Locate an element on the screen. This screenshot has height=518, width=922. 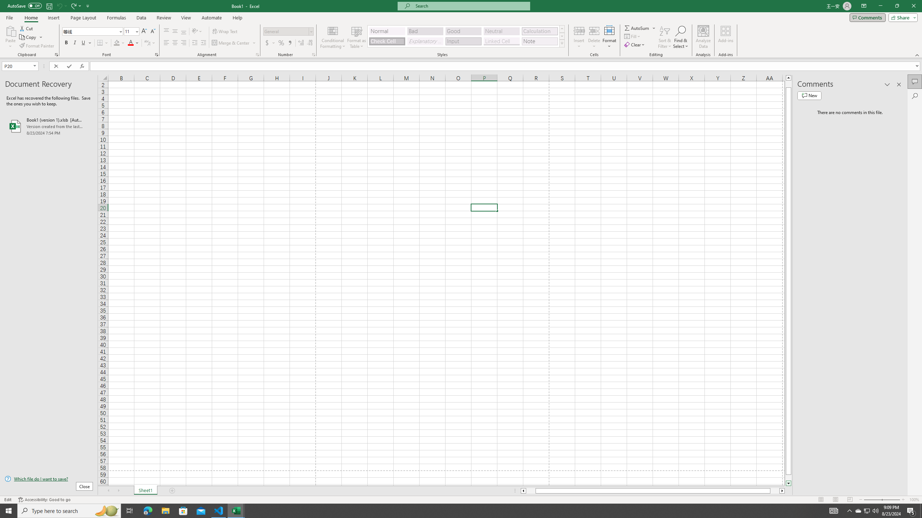
Orientation is located at coordinates (197, 32).